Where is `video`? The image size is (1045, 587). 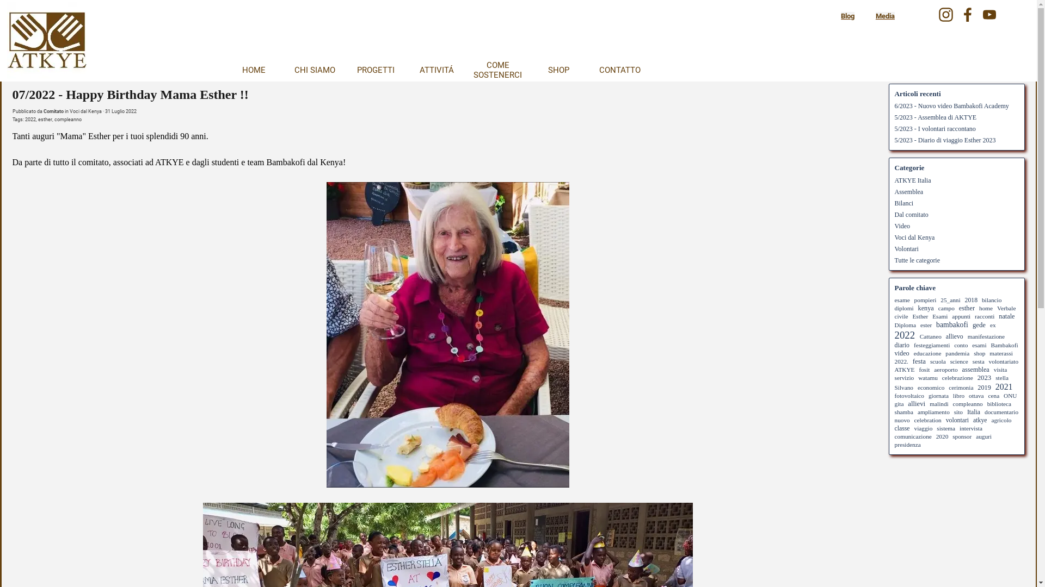
video is located at coordinates (902, 353).